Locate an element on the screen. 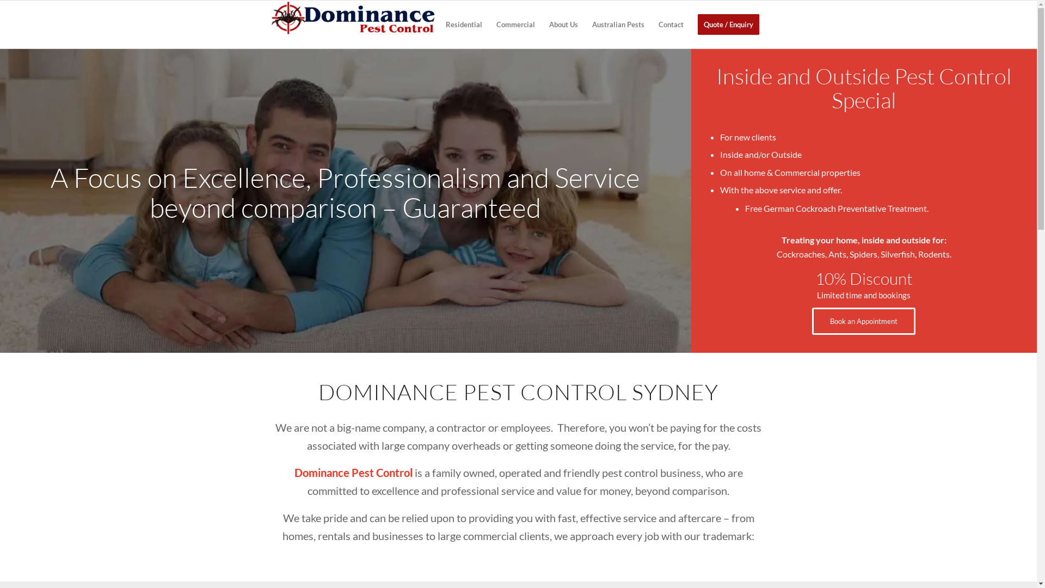 The height and width of the screenshot is (588, 1045). Contact is located at coordinates (671, 24).